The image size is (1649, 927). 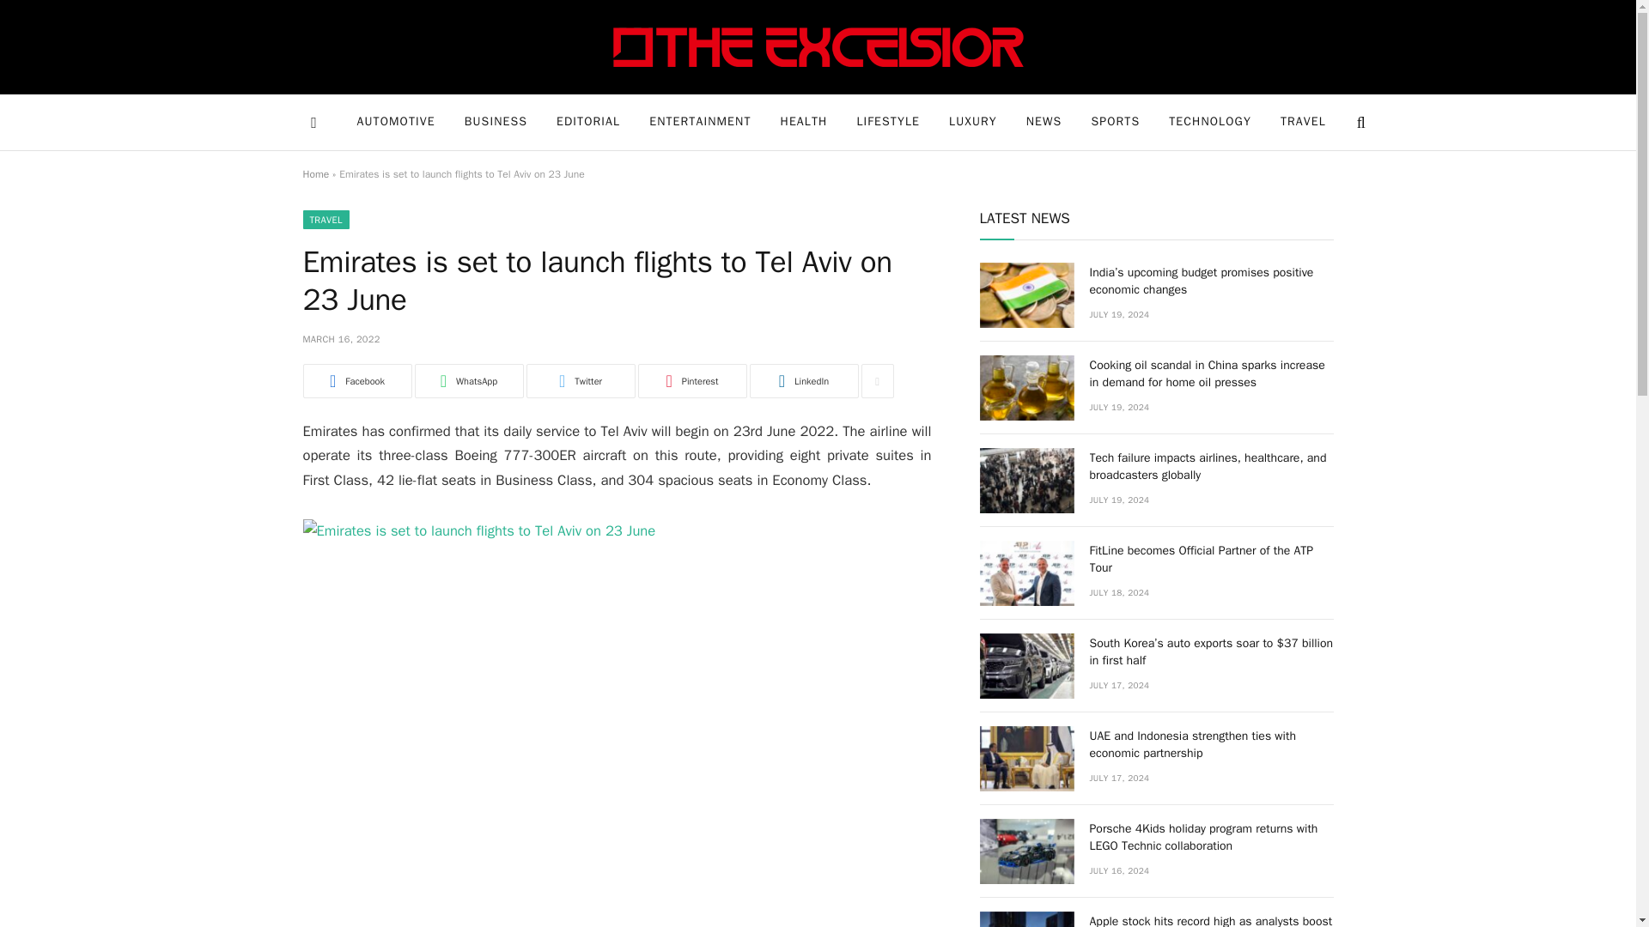 What do you see at coordinates (802, 381) in the screenshot?
I see `Share on LinkedIn` at bounding box center [802, 381].